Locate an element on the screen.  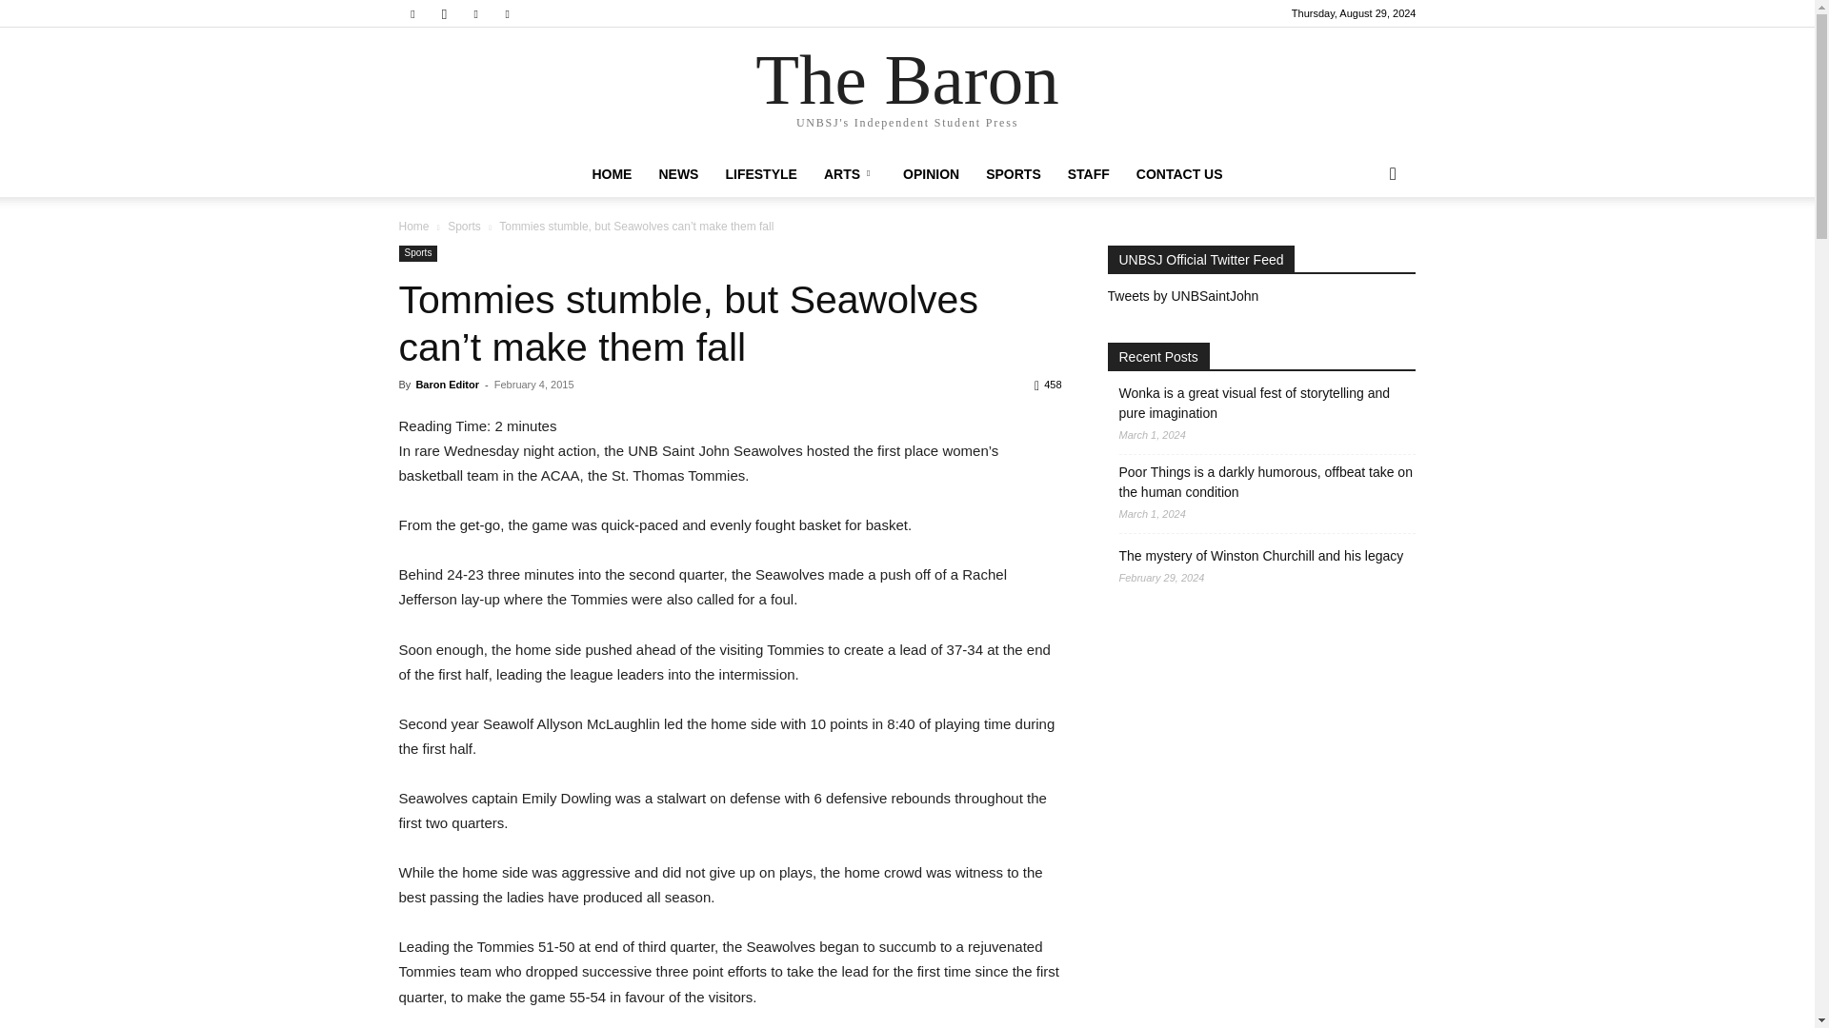
ARTS is located at coordinates (850, 173).